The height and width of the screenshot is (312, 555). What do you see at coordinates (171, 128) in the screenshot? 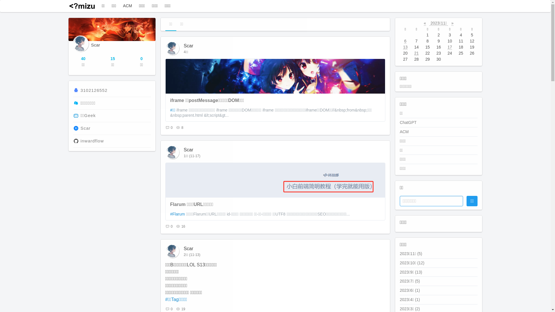
I see `0` at bounding box center [171, 128].